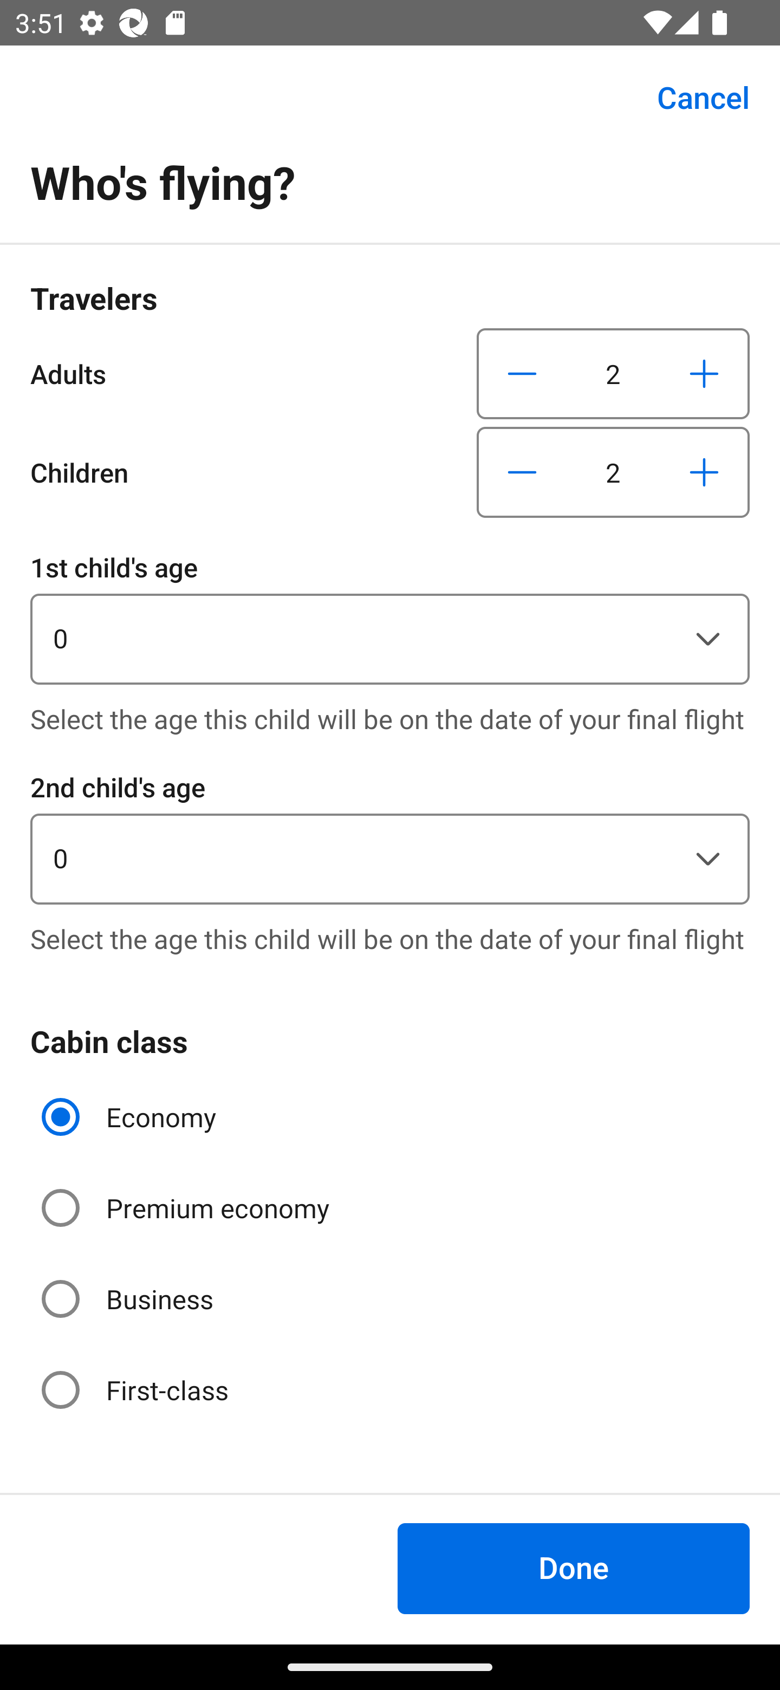  Describe the element at coordinates (704, 472) in the screenshot. I see `Increase` at that location.